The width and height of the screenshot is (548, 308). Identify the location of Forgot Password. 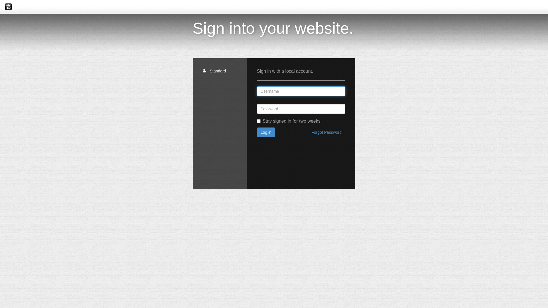
(327, 132).